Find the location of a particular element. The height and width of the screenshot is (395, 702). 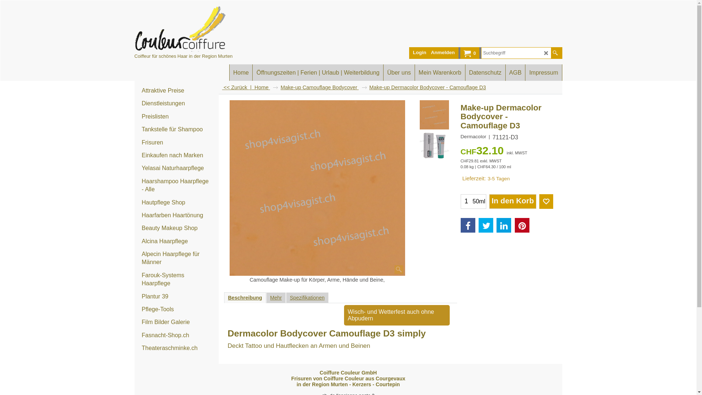

LD_CANCEL is located at coordinates (546, 53).